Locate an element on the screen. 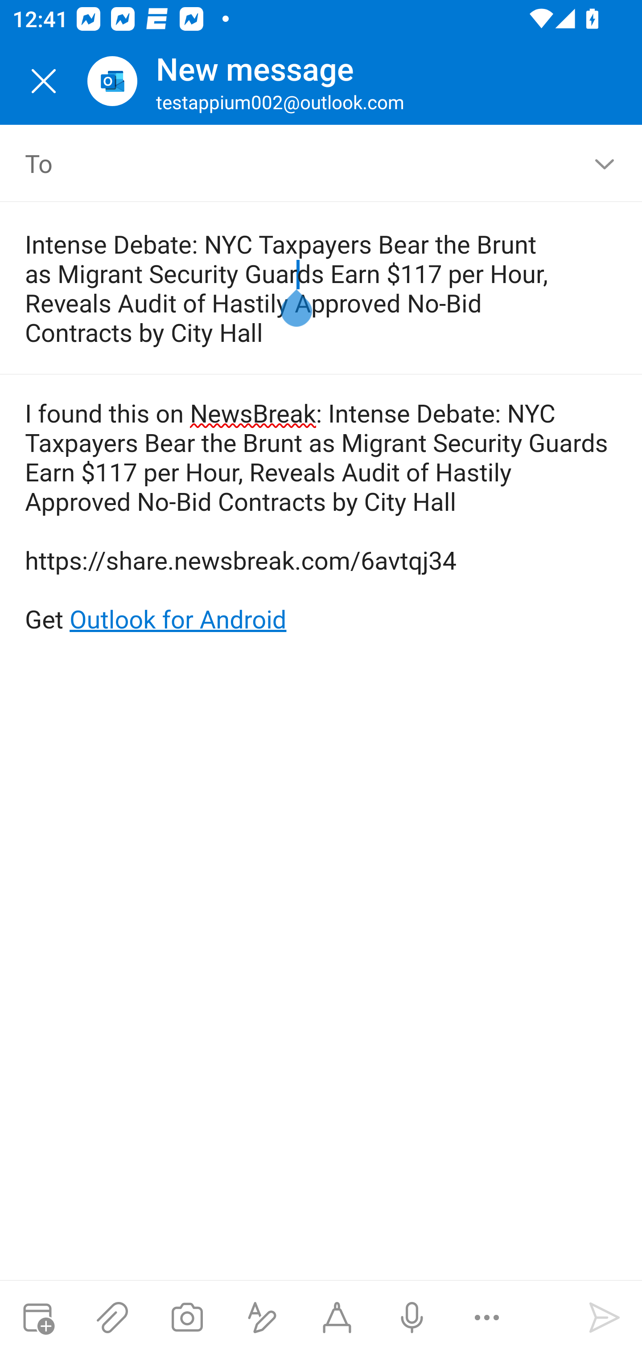 The height and width of the screenshot is (1355, 642). Take a photo is located at coordinates (187, 1318).